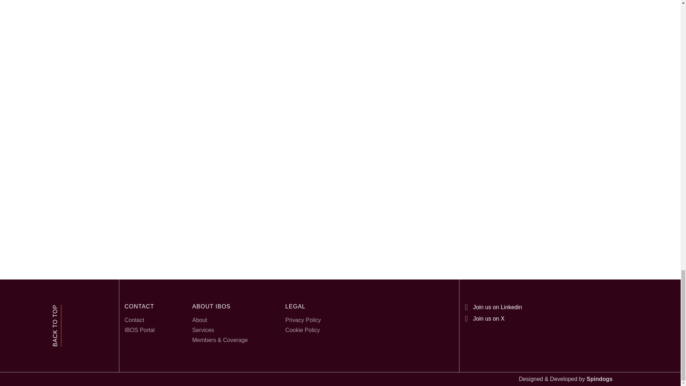  What do you see at coordinates (57, 326) in the screenshot?
I see `BACK TO TOP` at bounding box center [57, 326].